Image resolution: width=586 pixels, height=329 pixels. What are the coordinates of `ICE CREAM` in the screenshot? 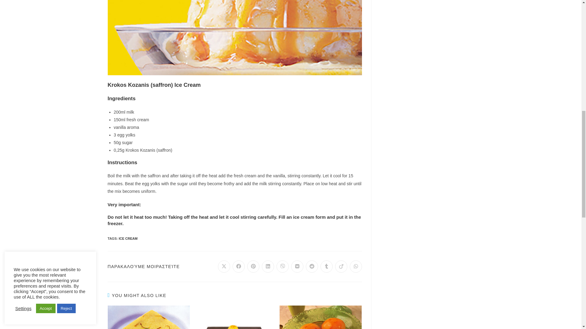 It's located at (128, 238).